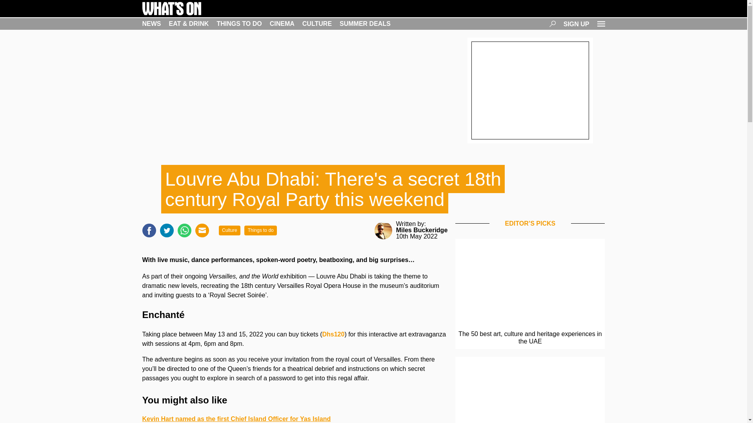 This screenshot has height=423, width=753. I want to click on THINGS TO DO, so click(239, 23).